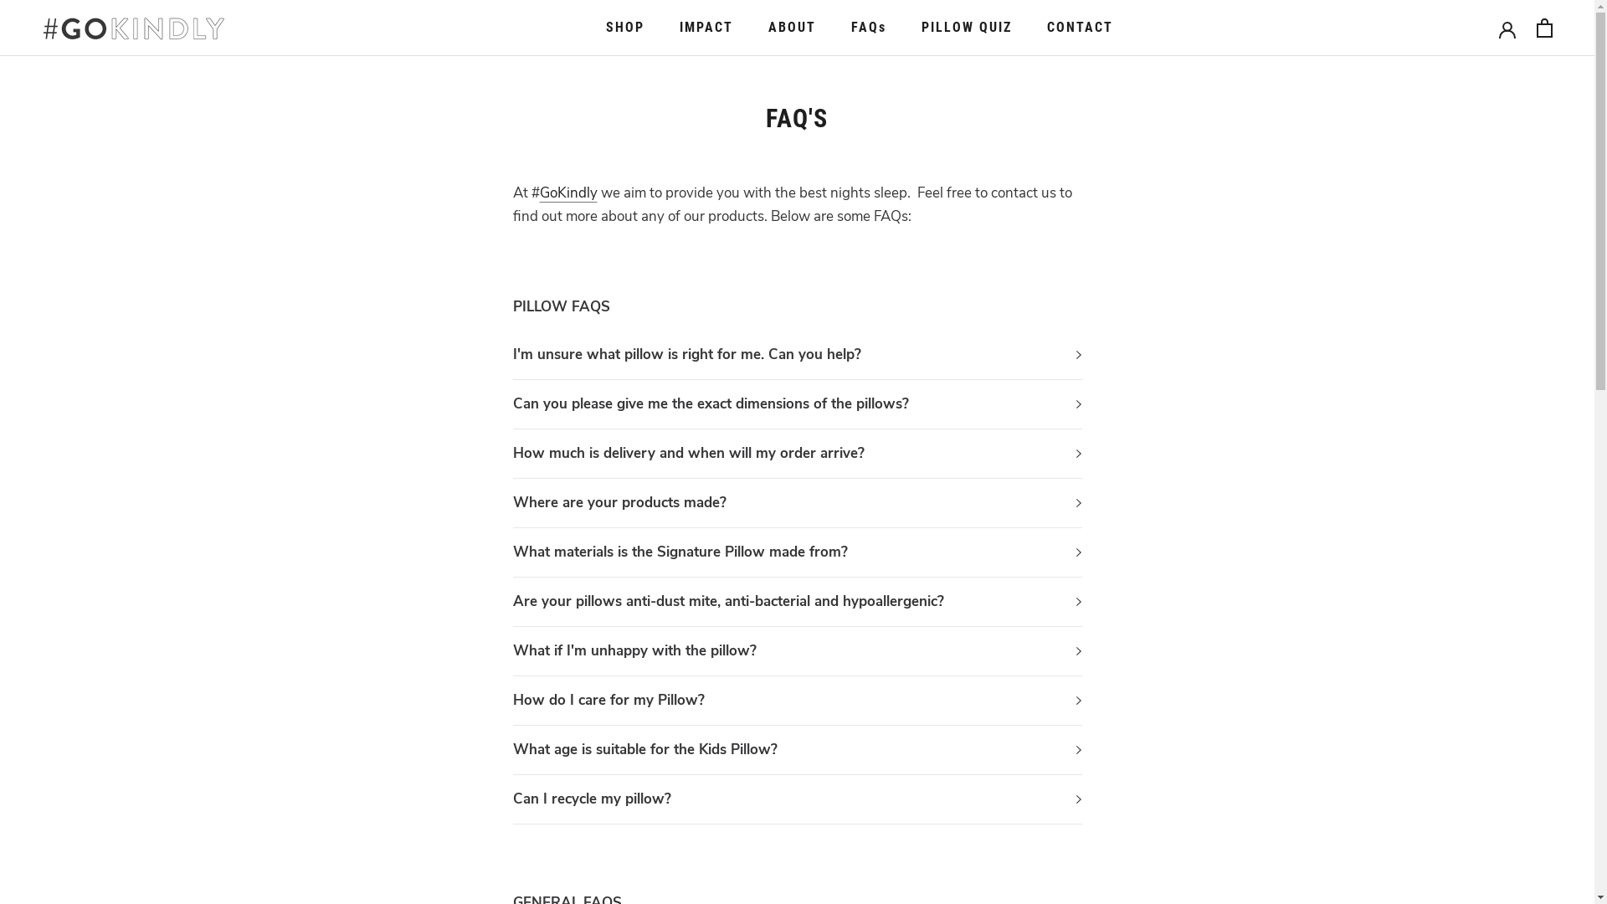  What do you see at coordinates (967, 27) in the screenshot?
I see `PILLOW QUIZ
PILLOW QUIZ` at bounding box center [967, 27].